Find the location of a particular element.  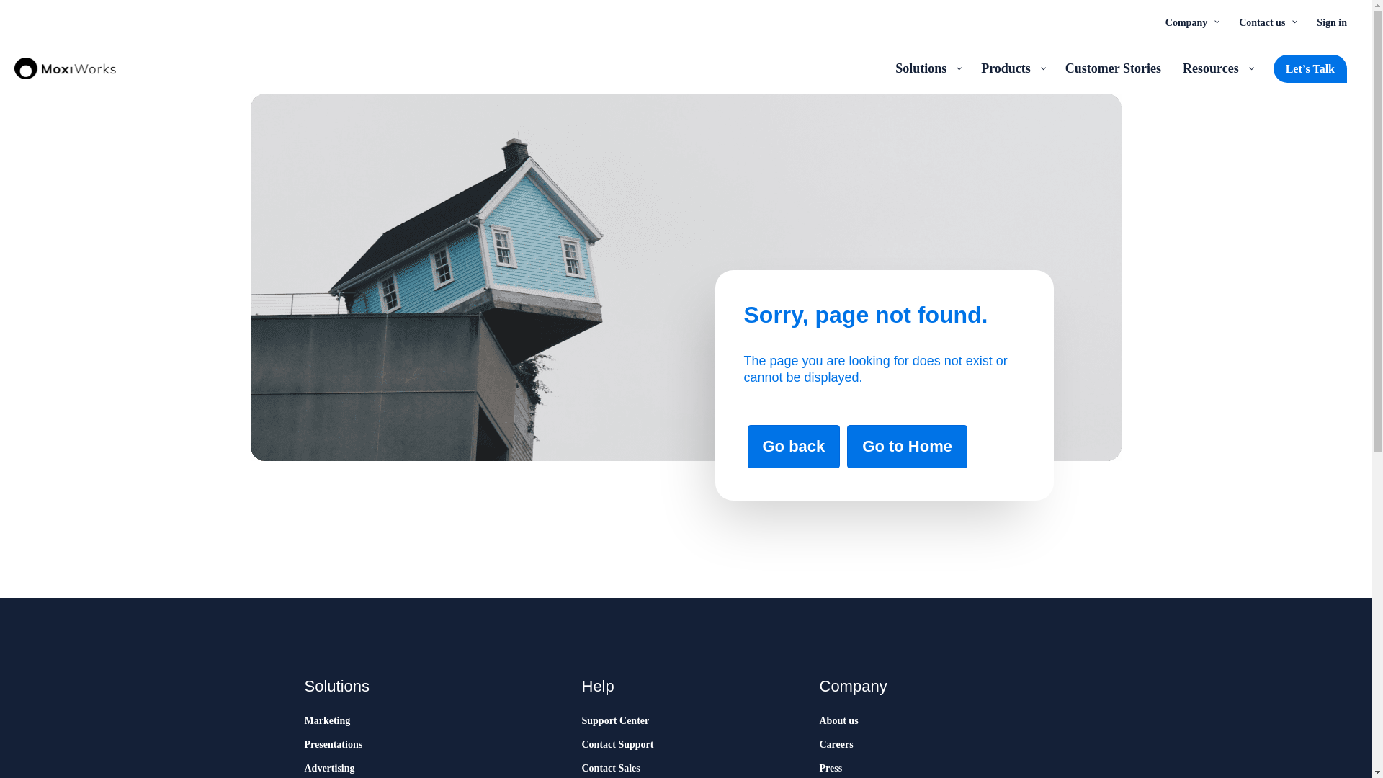

Contact us is located at coordinates (1266, 22).